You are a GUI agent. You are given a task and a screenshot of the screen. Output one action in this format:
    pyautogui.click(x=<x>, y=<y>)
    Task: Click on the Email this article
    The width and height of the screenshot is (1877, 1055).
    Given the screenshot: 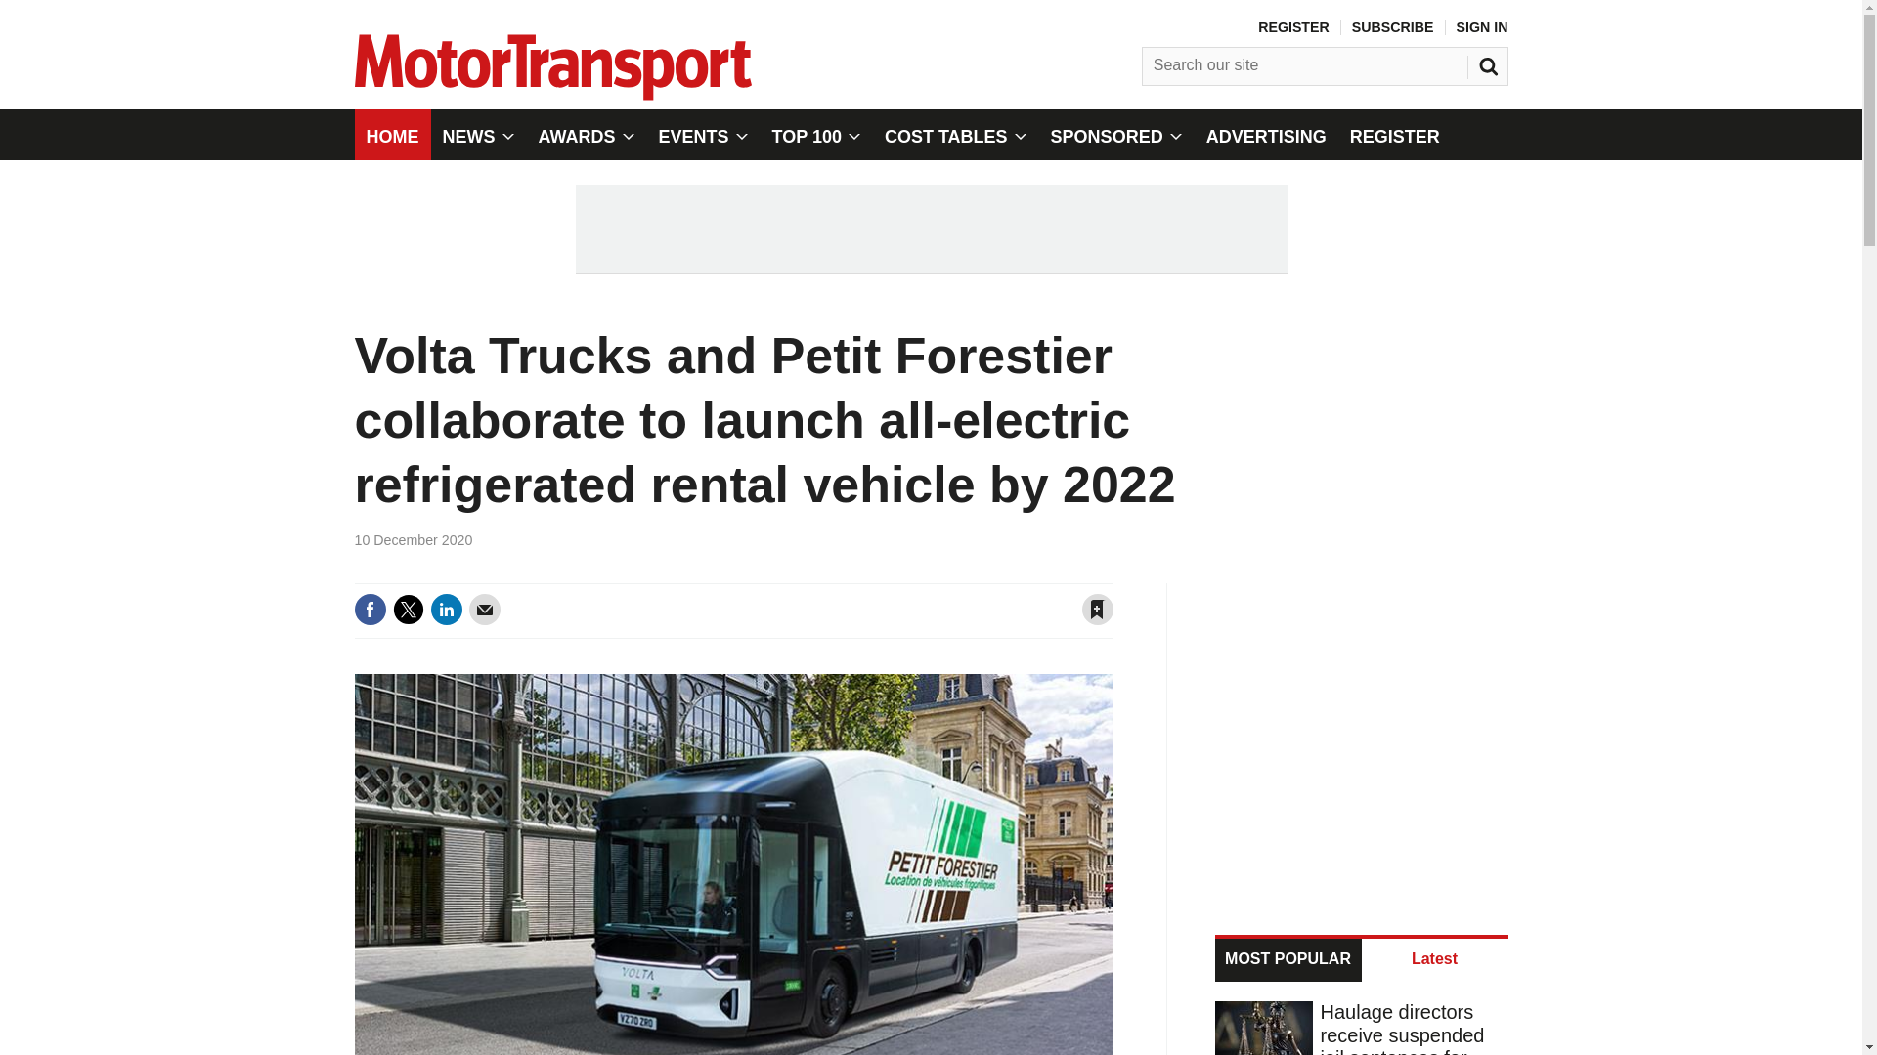 What is the action you would take?
    pyautogui.click(x=485, y=610)
    